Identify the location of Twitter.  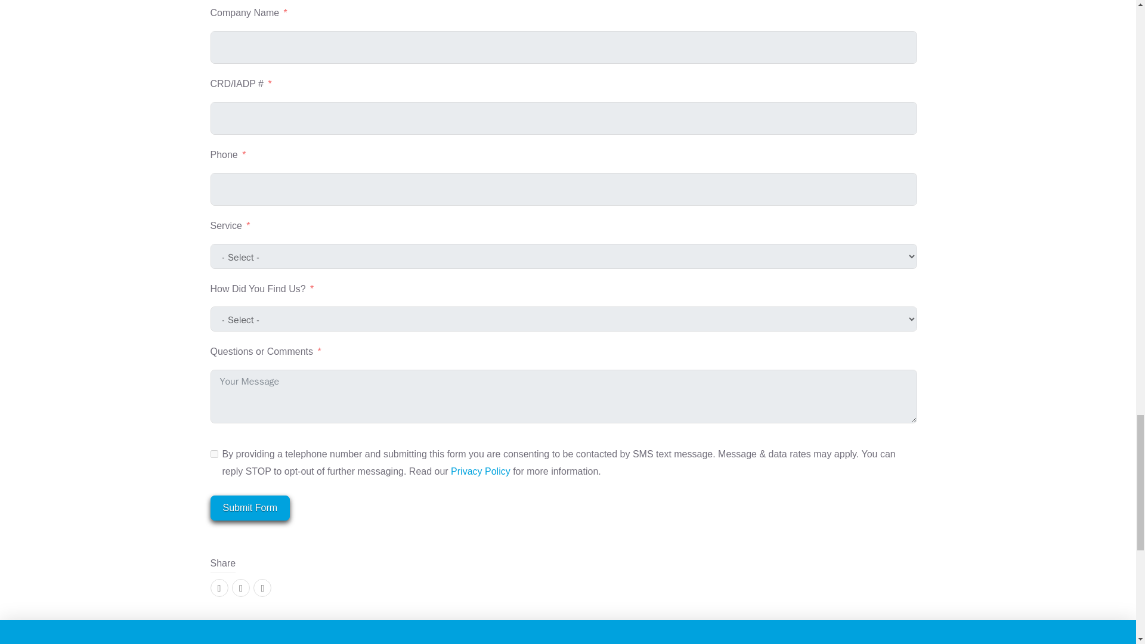
(241, 588).